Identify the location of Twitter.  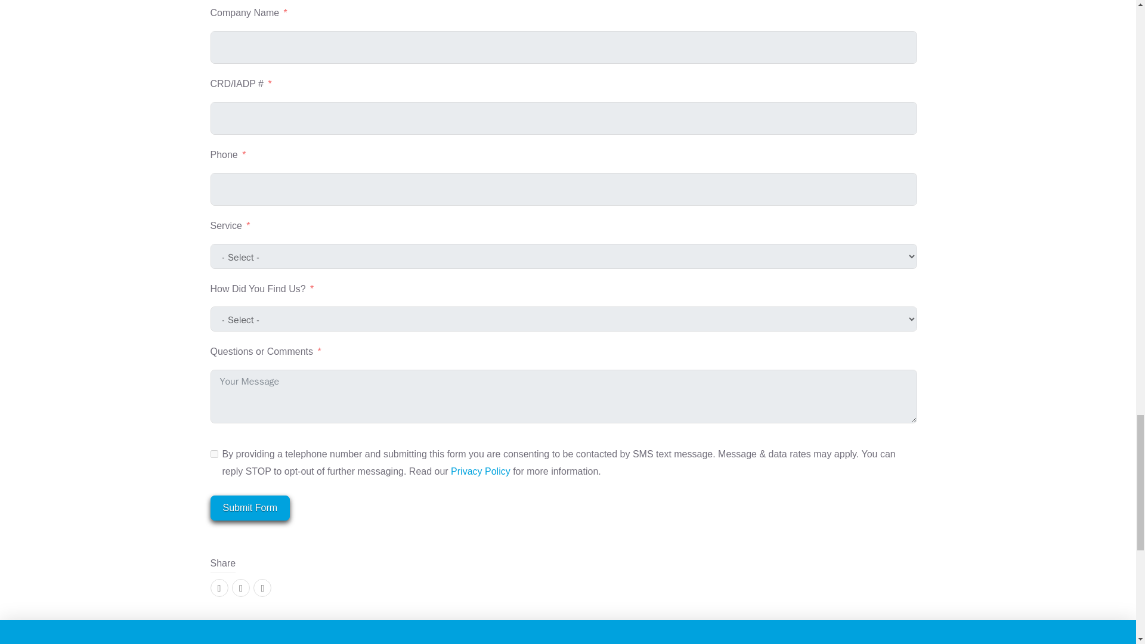
(241, 588).